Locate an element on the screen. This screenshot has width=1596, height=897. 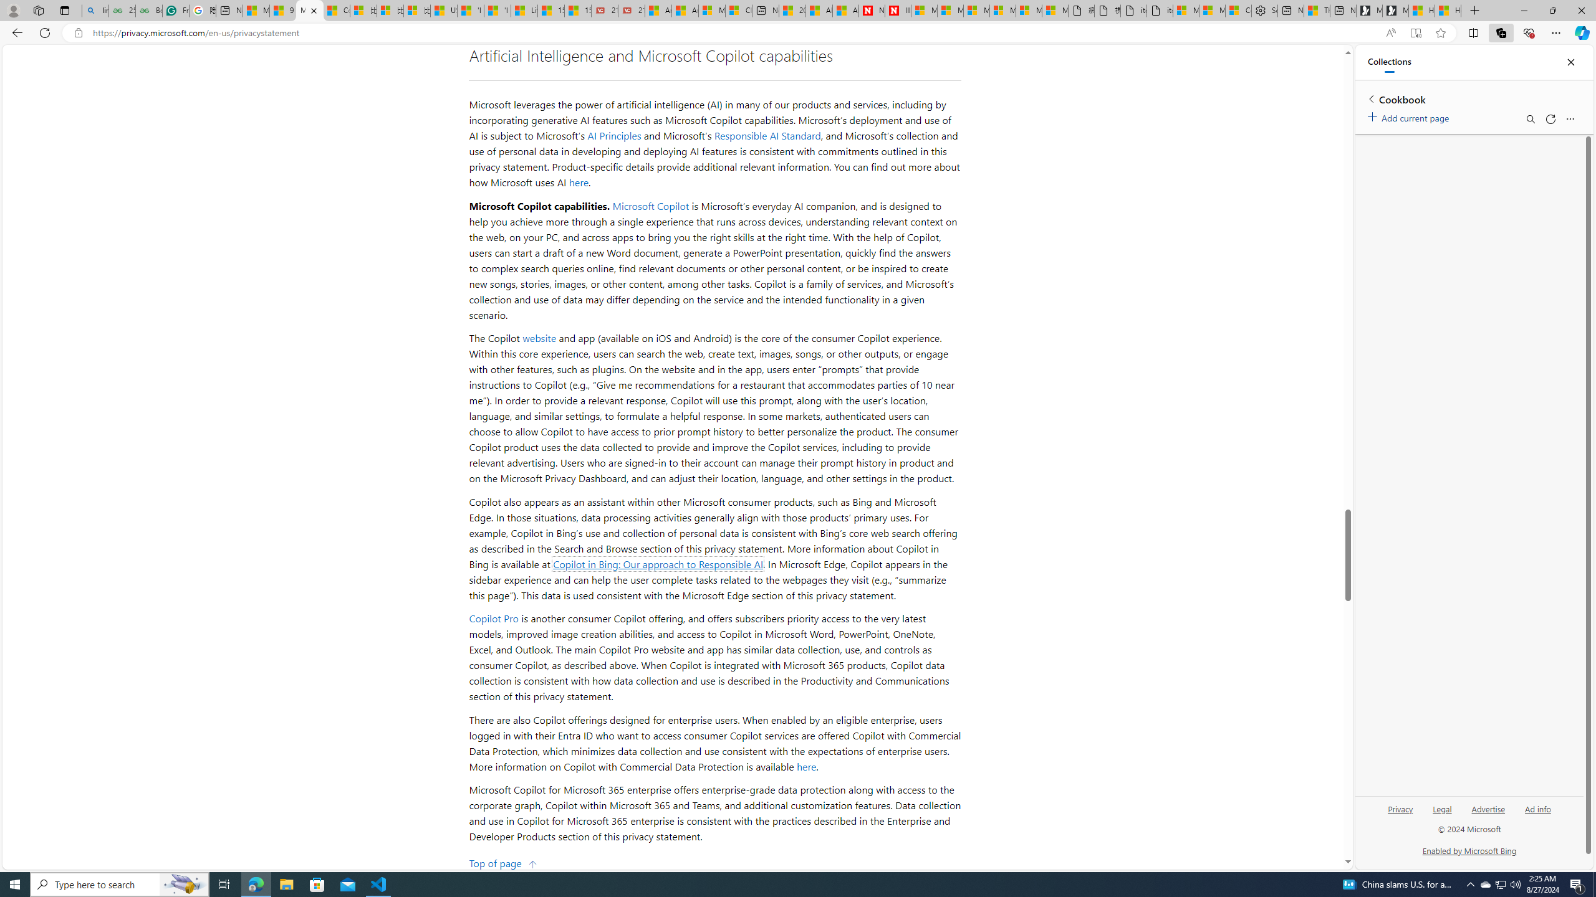
20 Ways to Boost Your Protein Intake at Every Meal is located at coordinates (792, 11).